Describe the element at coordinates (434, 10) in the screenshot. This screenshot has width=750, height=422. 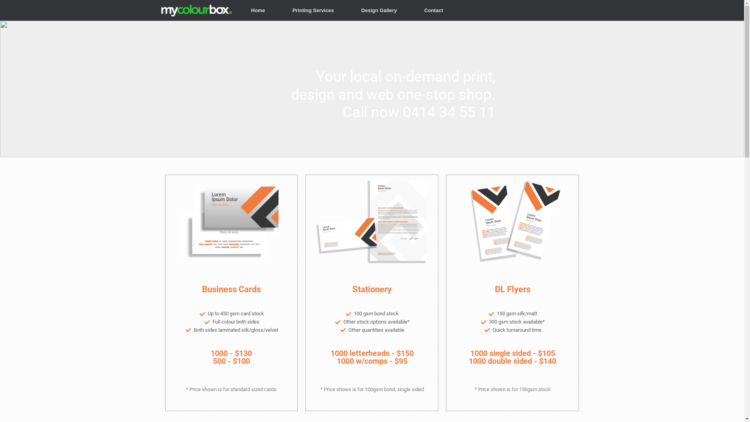
I see `Contact` at that location.